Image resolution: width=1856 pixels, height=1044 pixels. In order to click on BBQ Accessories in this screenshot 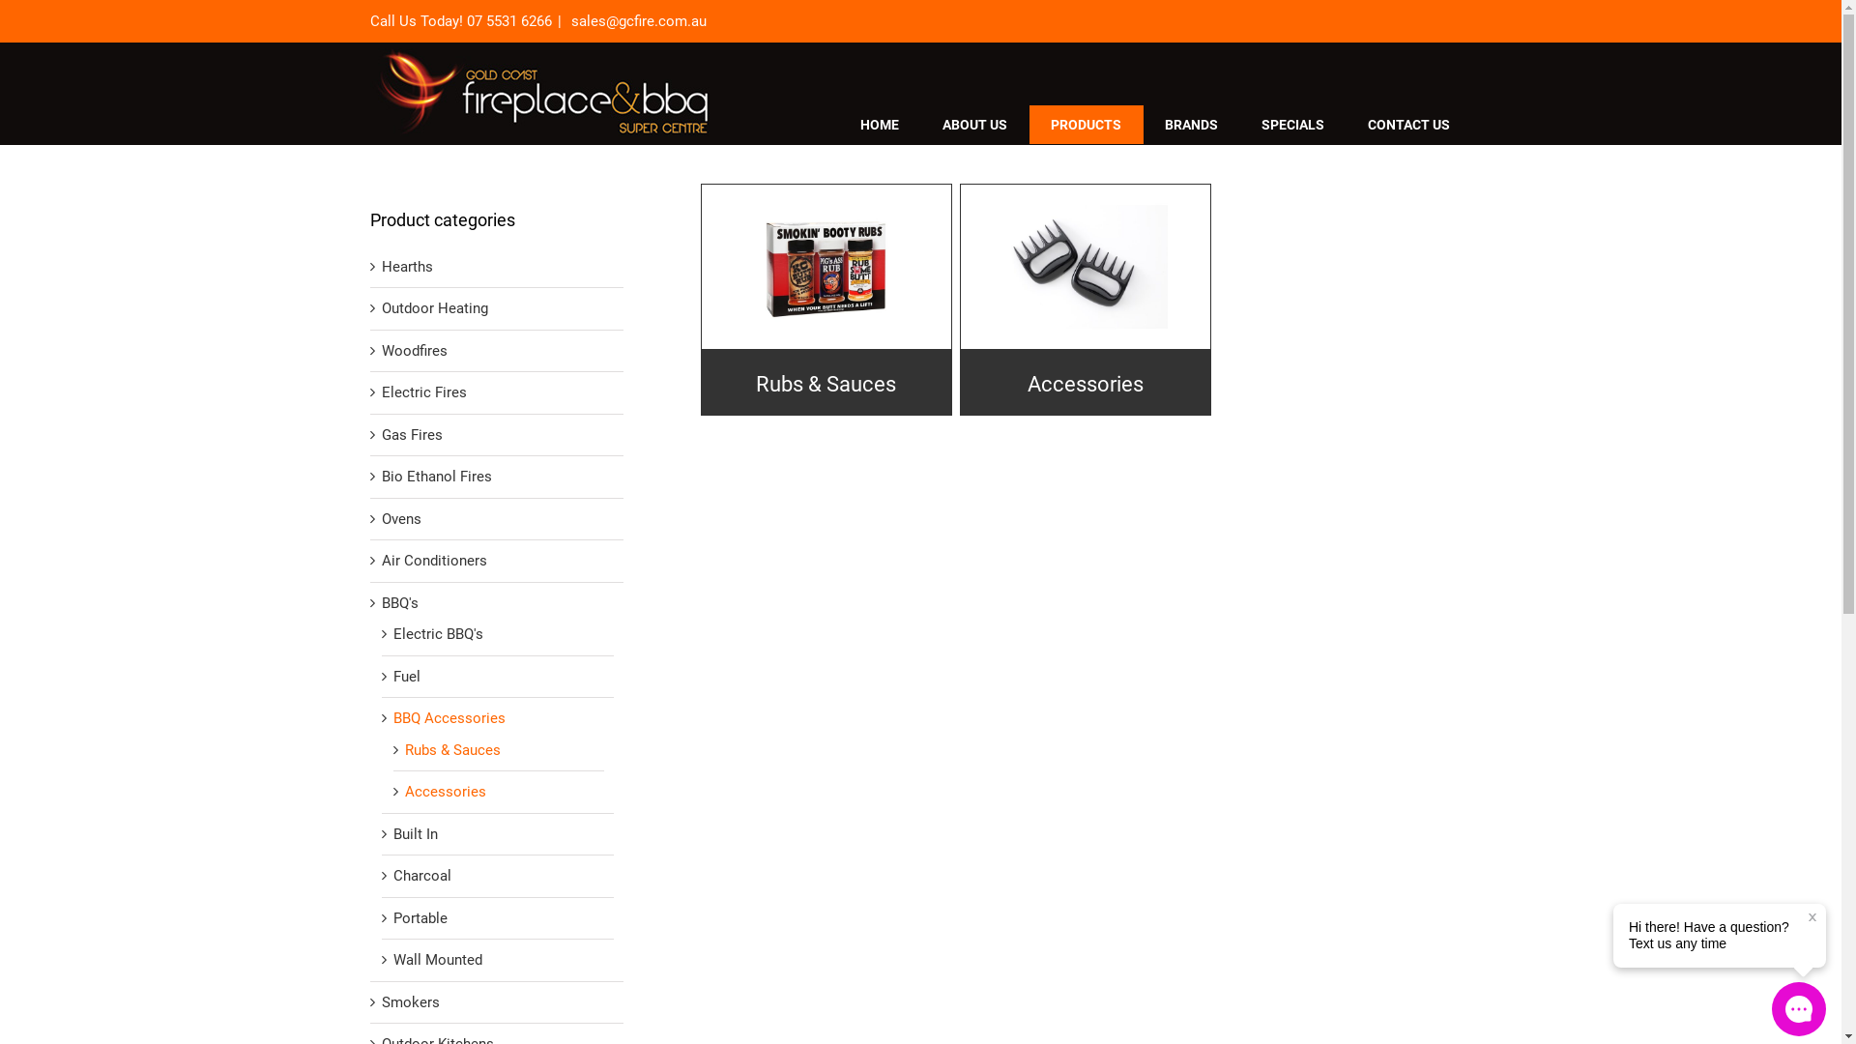, I will do `click(449, 719)`.